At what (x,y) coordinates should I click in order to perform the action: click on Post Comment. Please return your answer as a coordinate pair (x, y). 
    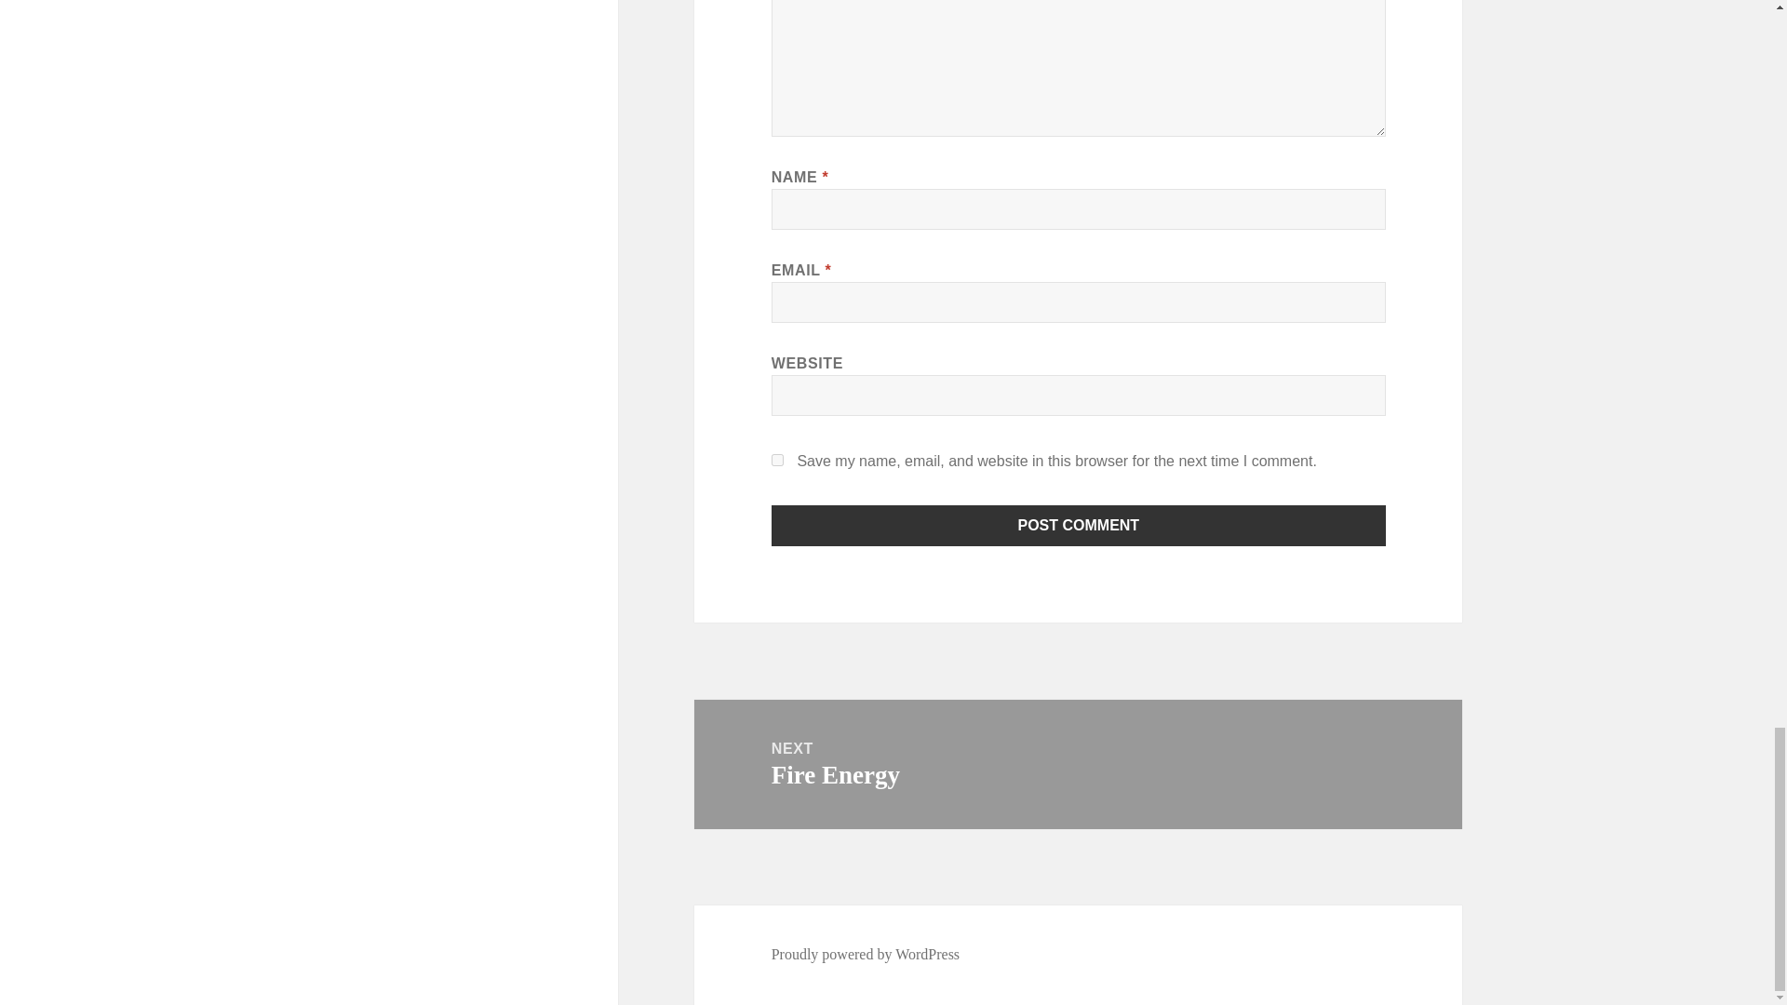
    Looking at the image, I should click on (866, 955).